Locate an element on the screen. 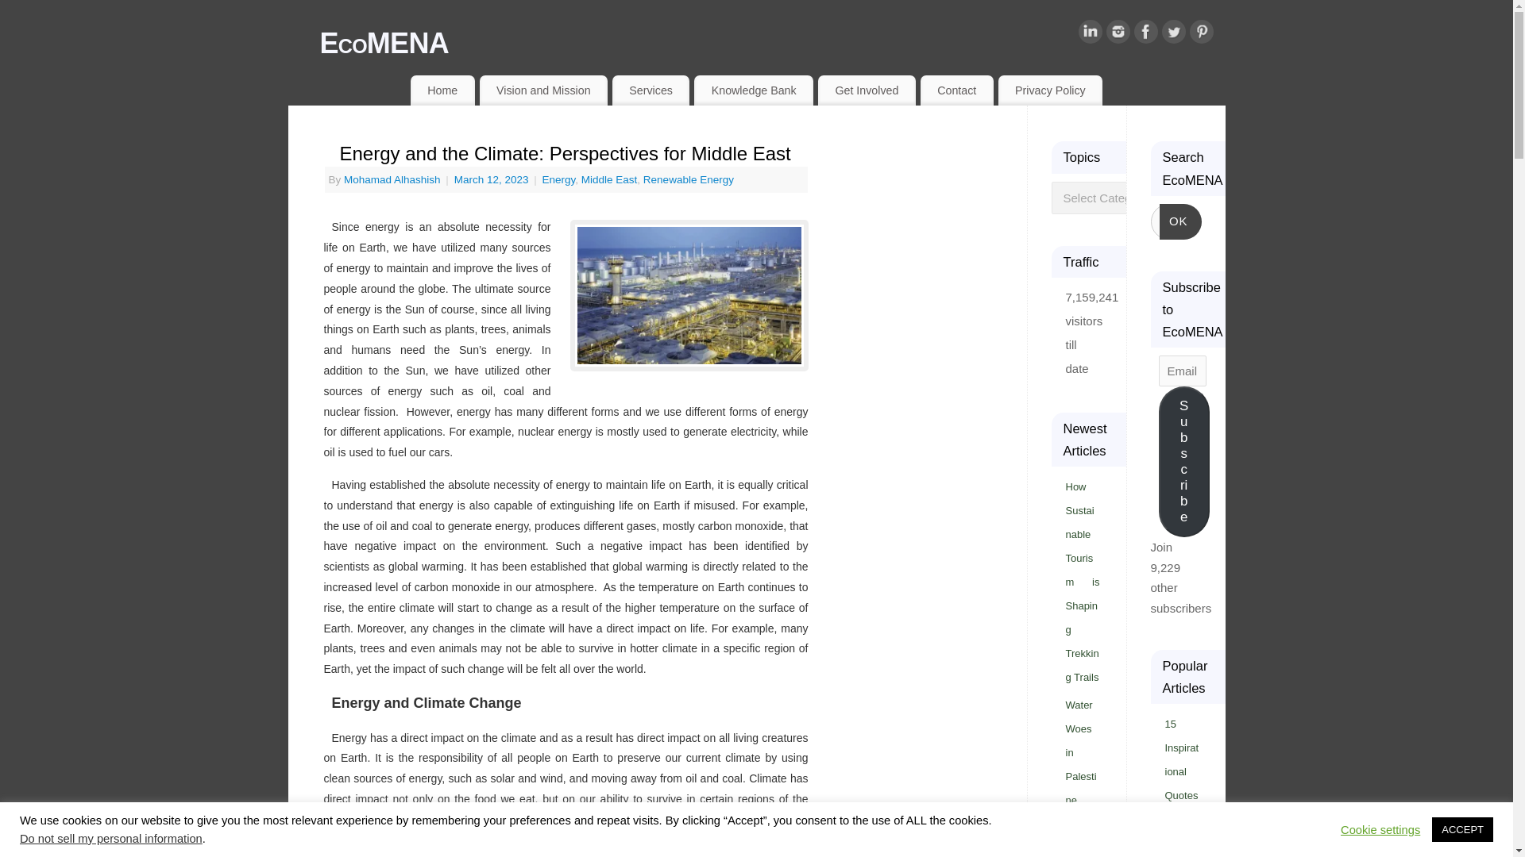 This screenshot has height=857, width=1525. Mohamad Alhashish is located at coordinates (392, 179).